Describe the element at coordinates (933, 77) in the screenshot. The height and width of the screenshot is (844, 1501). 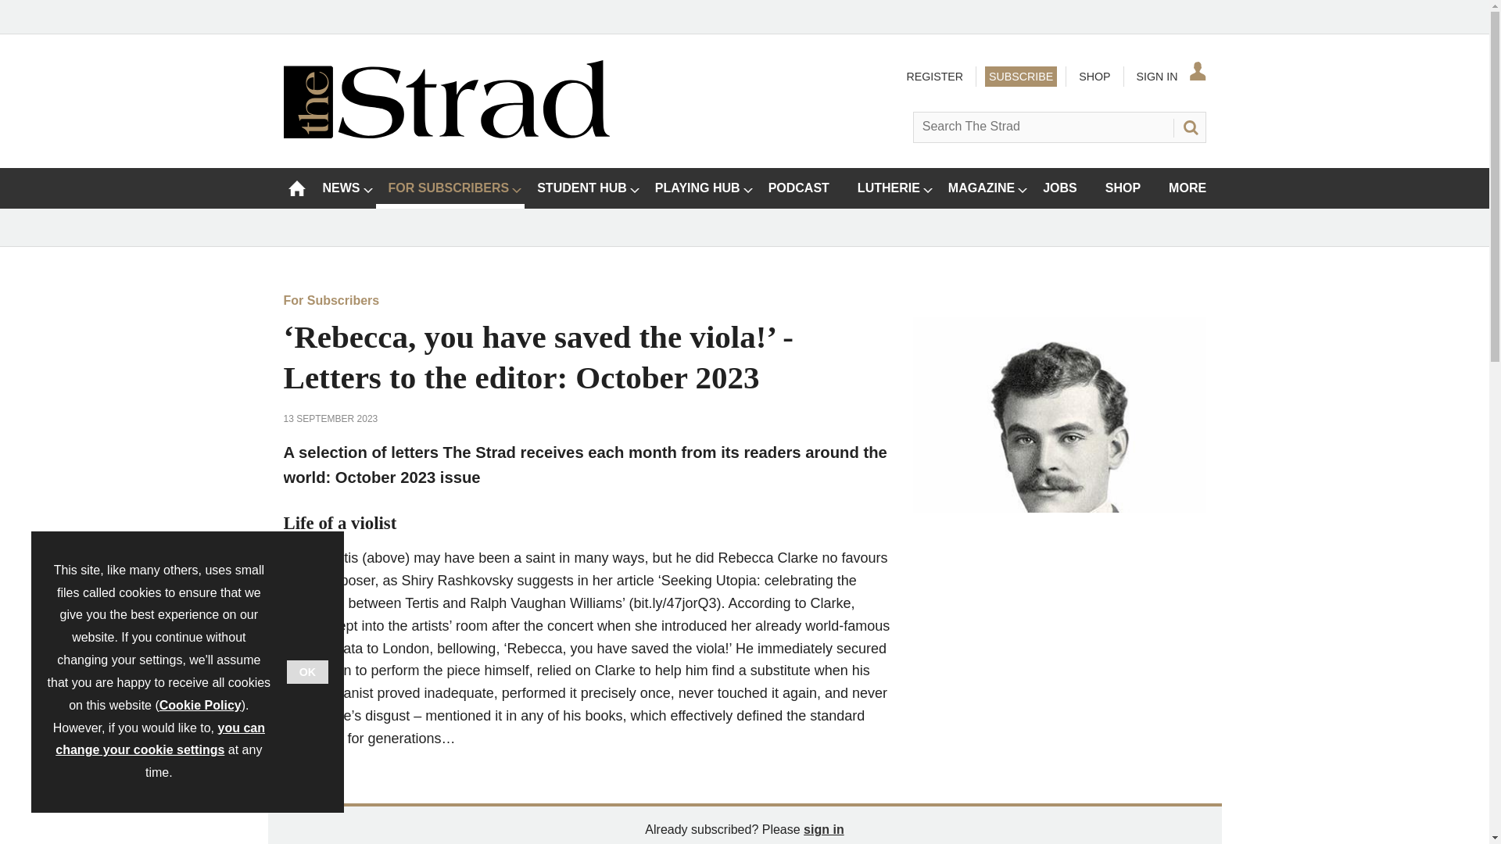
I see `REGISTER` at that location.